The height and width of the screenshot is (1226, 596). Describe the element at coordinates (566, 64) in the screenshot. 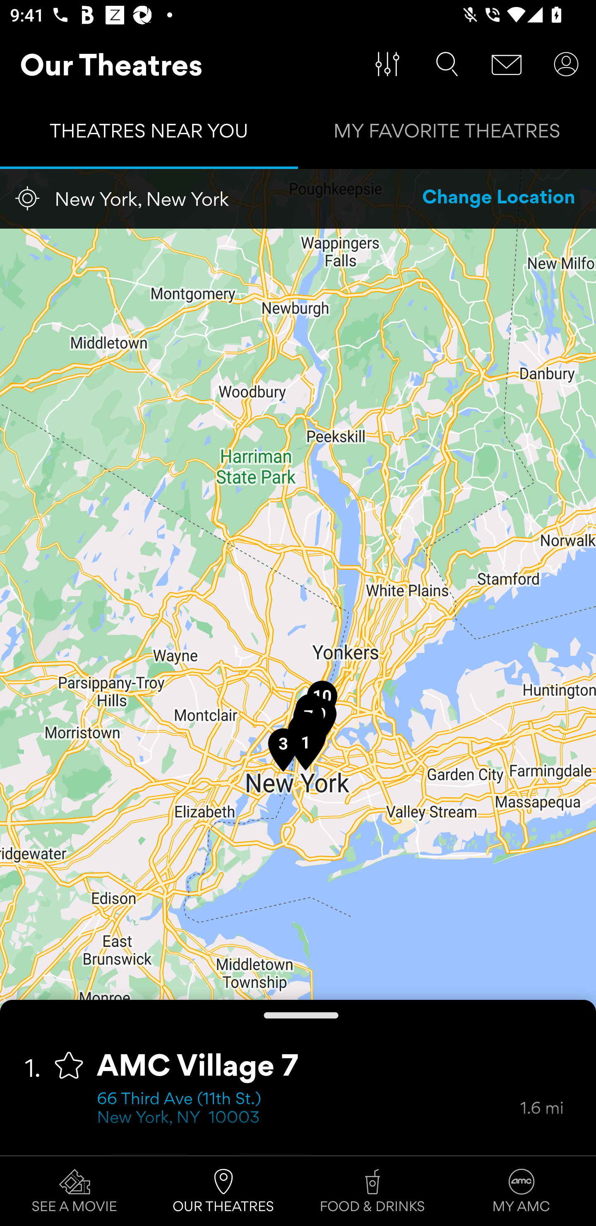

I see `User Account` at that location.